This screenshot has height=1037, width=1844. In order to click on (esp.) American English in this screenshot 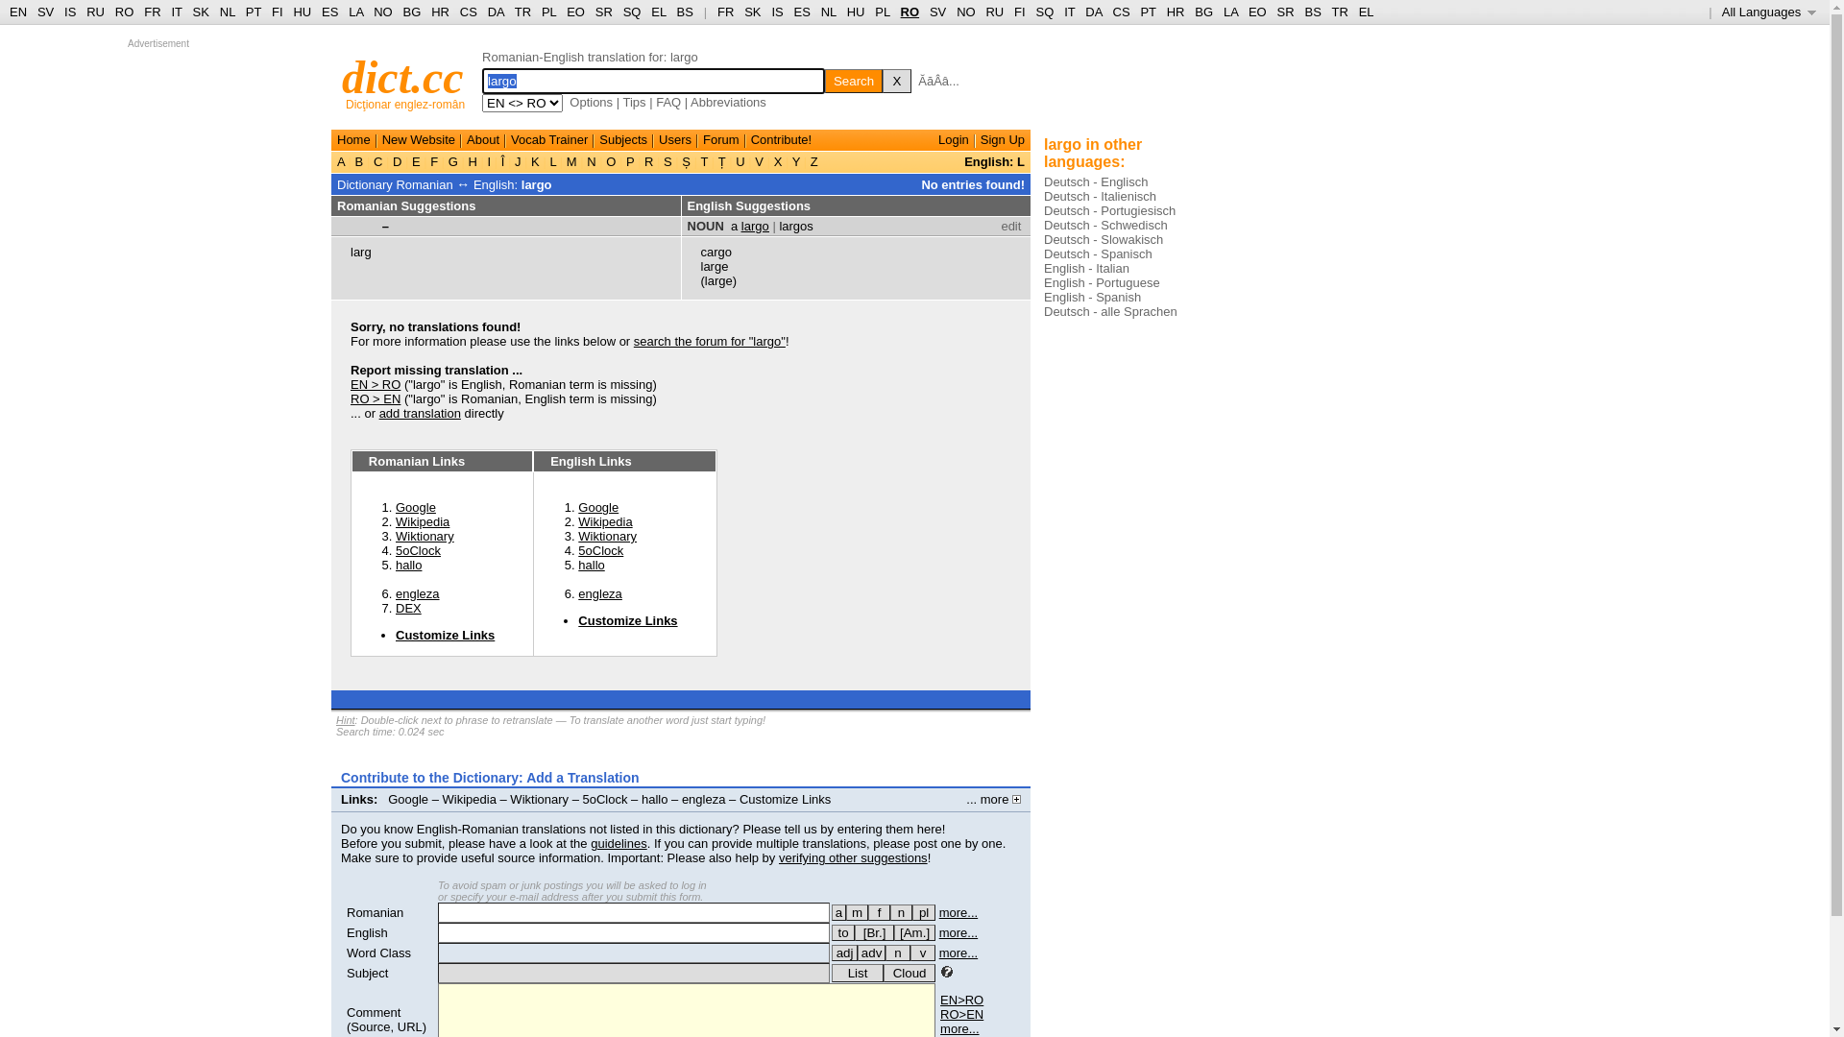, I will do `click(914, 933)`.